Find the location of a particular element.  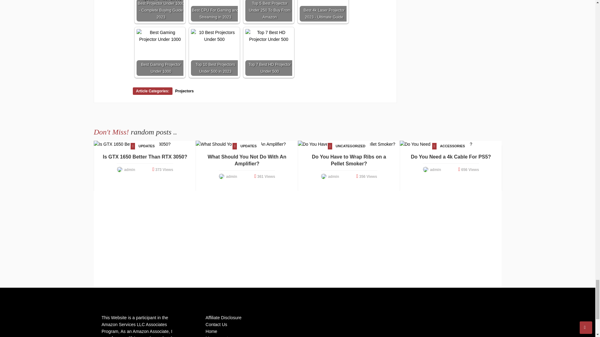

Posts by admin is located at coordinates (436, 169).